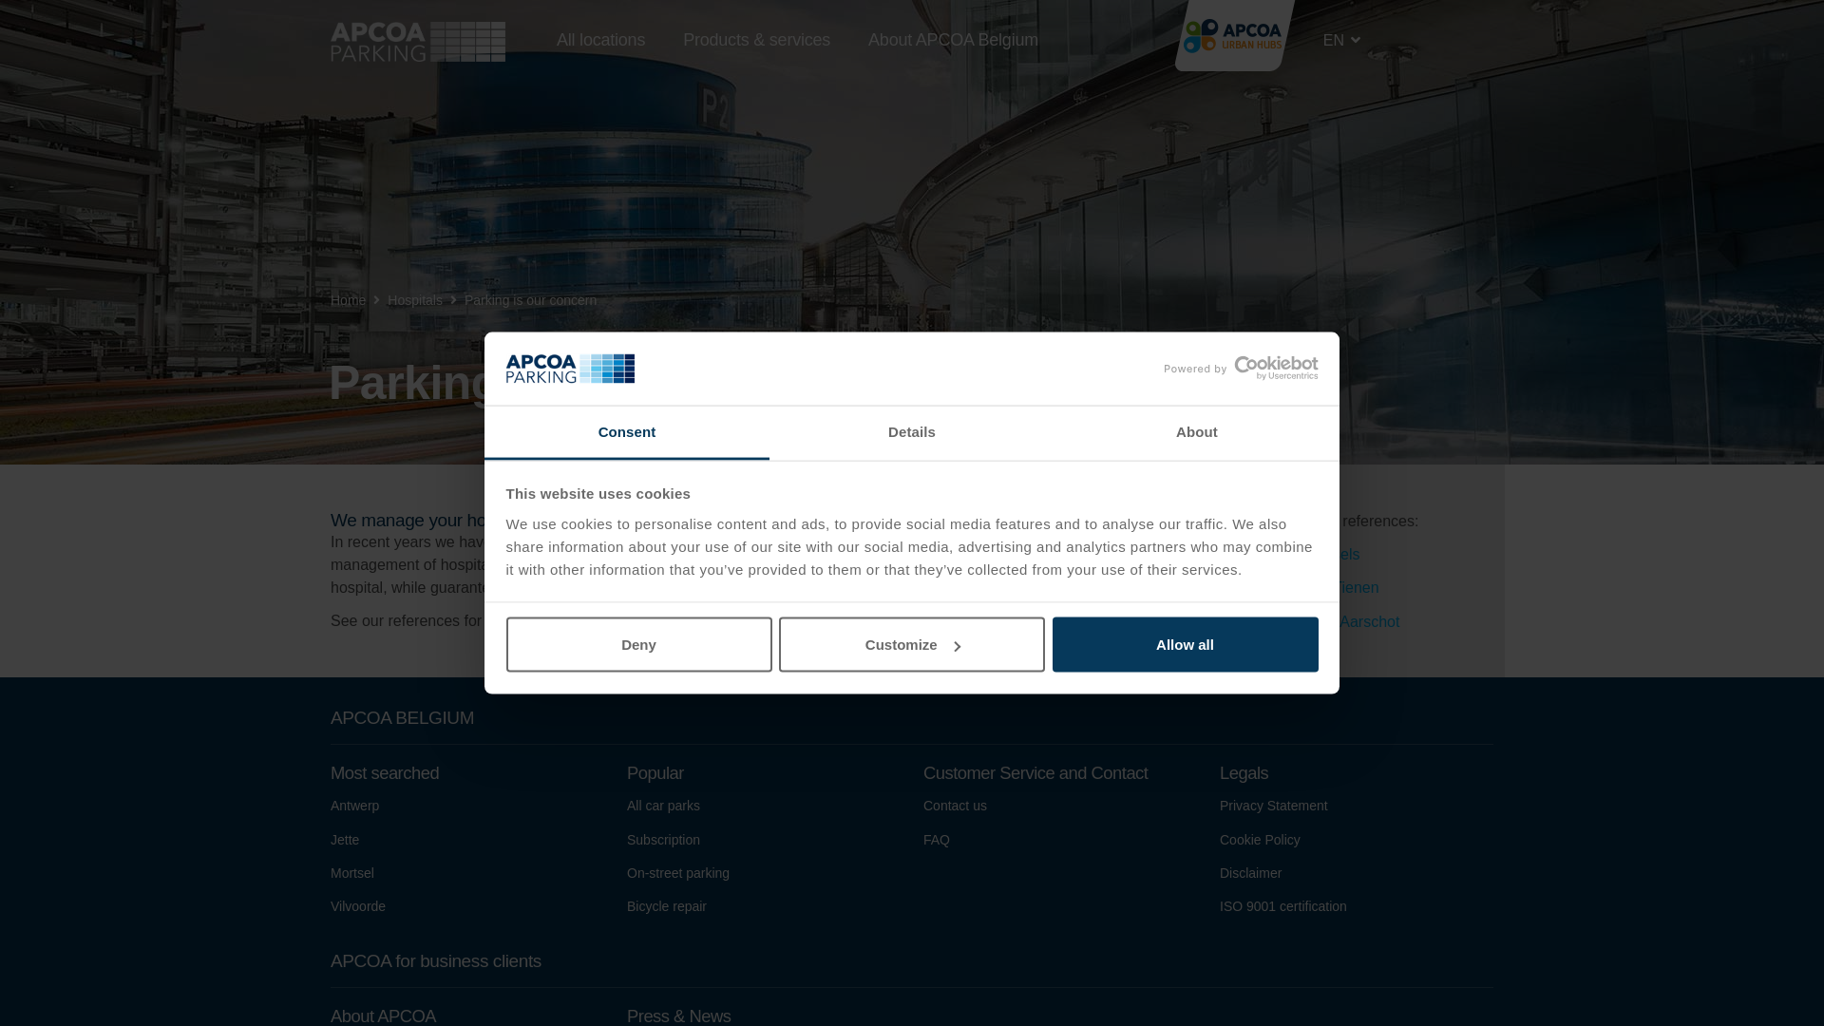 The image size is (1824, 1026). What do you see at coordinates (638, 645) in the screenshot?
I see `Deny` at bounding box center [638, 645].